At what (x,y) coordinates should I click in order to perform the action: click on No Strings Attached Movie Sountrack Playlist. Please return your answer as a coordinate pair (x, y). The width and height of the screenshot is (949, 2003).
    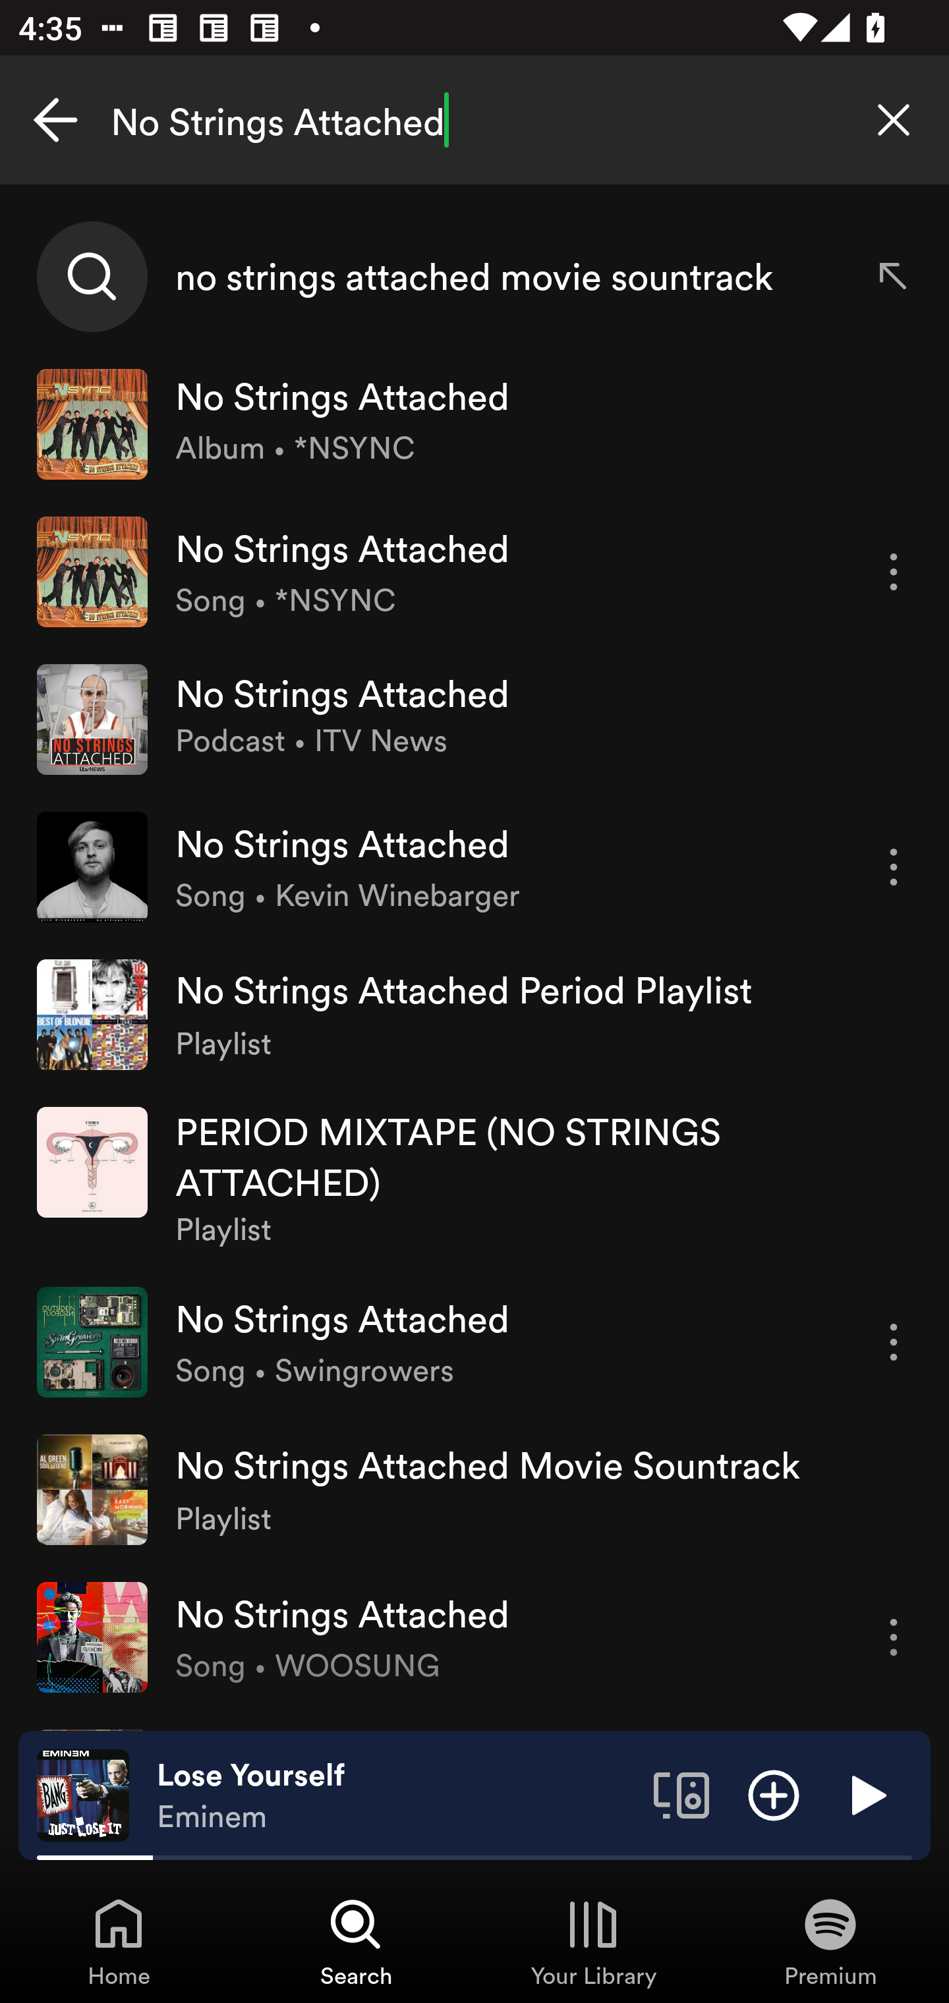
    Looking at the image, I should click on (474, 1490).